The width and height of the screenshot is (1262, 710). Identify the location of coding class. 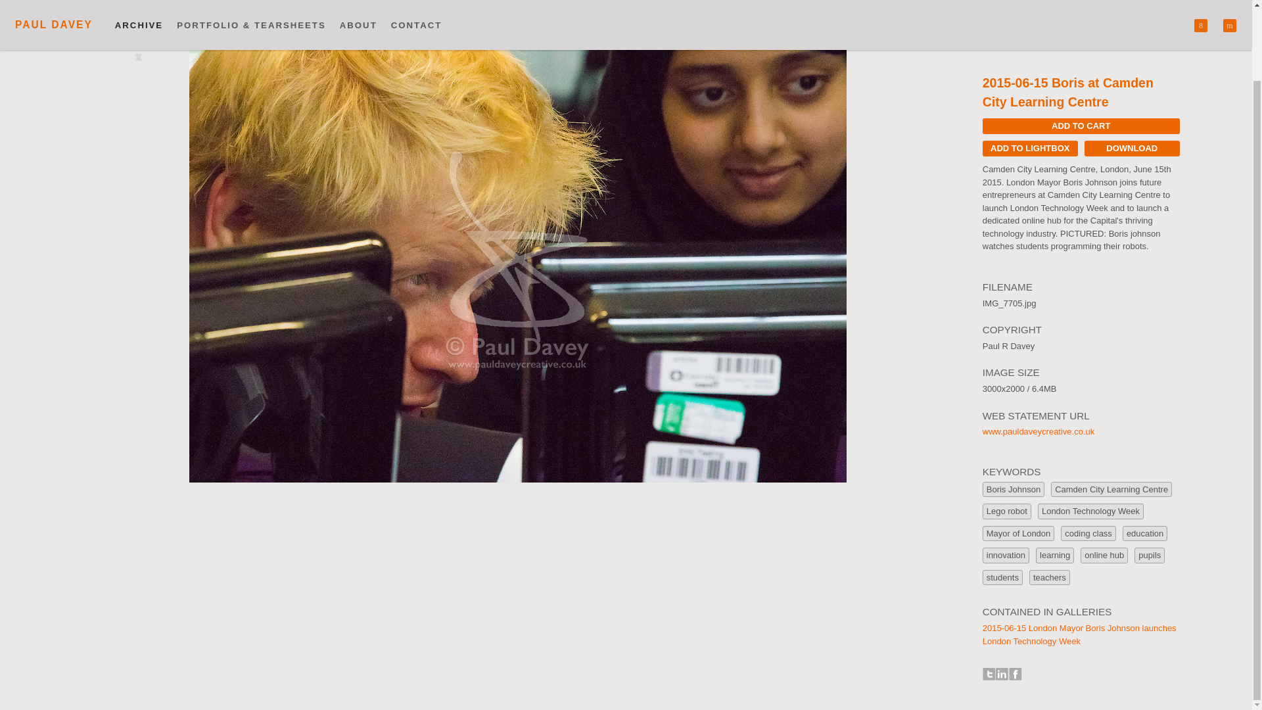
(1088, 534).